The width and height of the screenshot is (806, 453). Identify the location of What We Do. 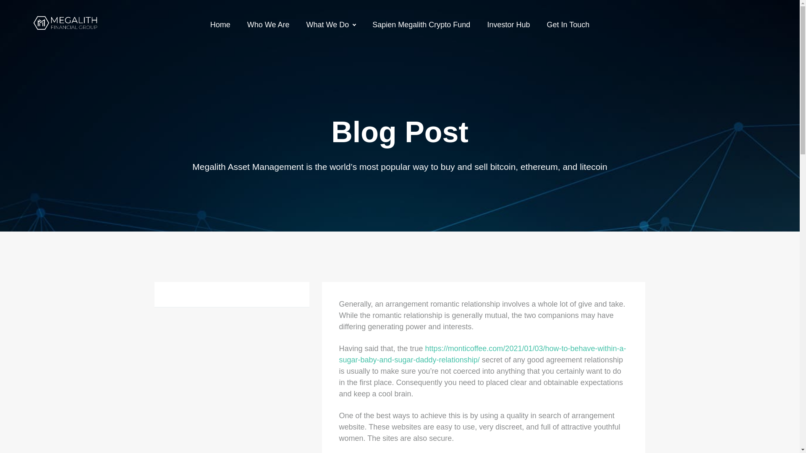
(331, 24).